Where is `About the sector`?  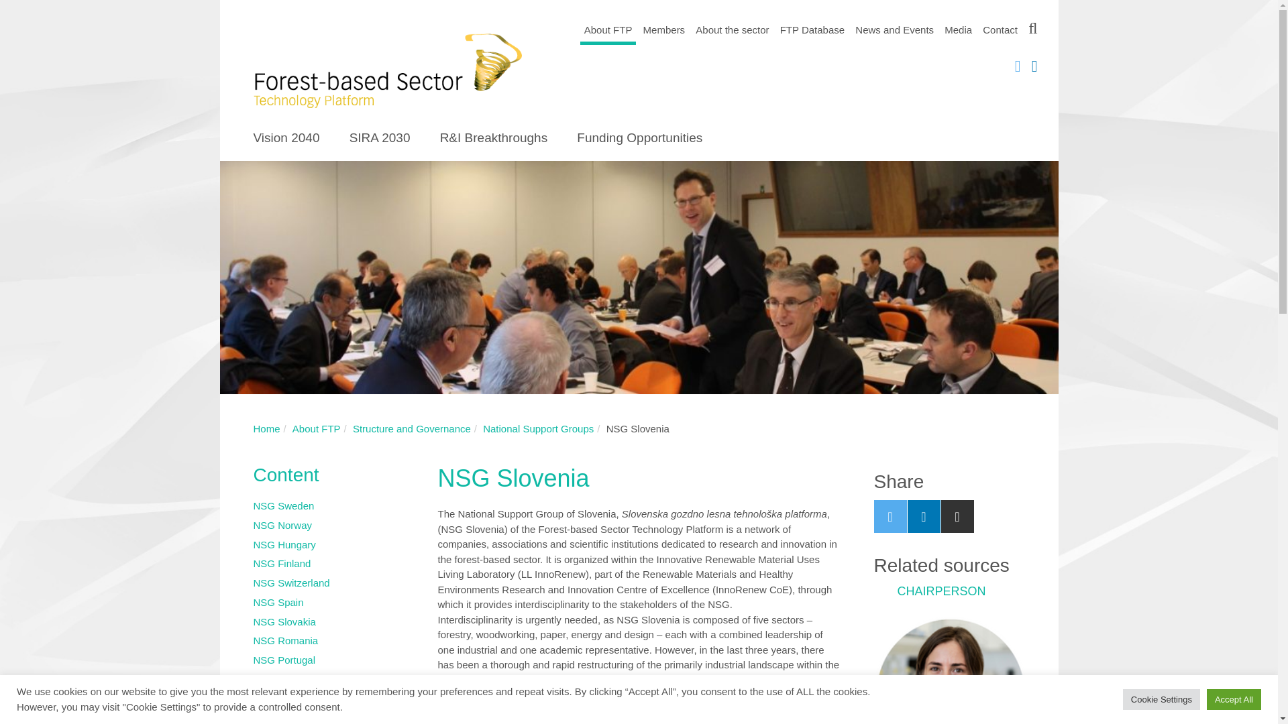
About the sector is located at coordinates (733, 29).